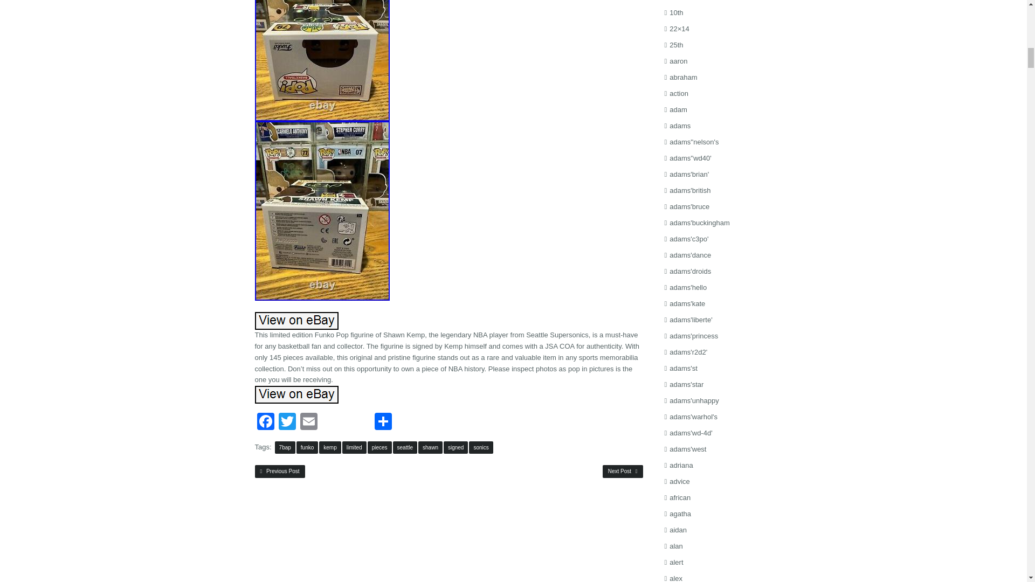 Image resolution: width=1035 pixels, height=582 pixels. I want to click on signed, so click(456, 447).